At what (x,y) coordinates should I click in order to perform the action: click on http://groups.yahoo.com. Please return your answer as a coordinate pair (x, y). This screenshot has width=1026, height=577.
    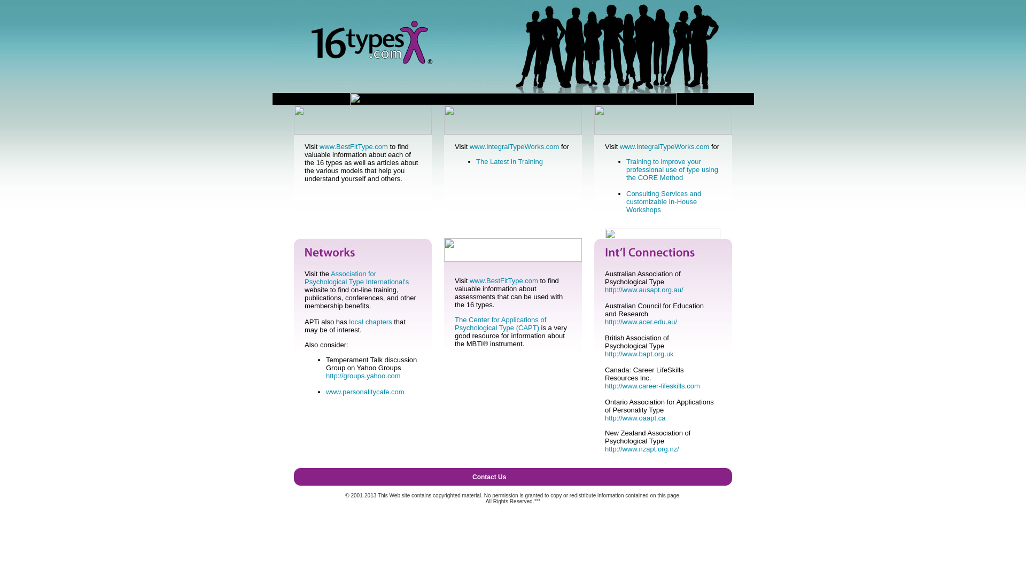
    Looking at the image, I should click on (363, 376).